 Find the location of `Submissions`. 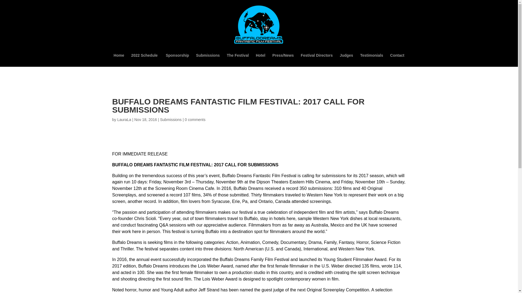

Submissions is located at coordinates (171, 120).